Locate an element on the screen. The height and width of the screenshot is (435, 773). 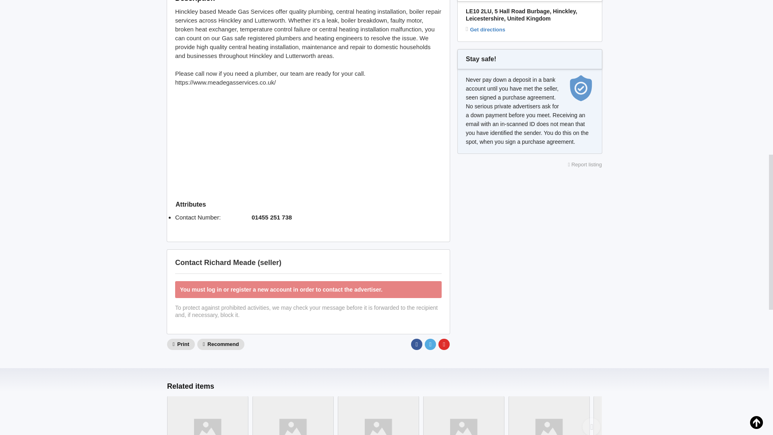
Report listing is located at coordinates (585, 164).